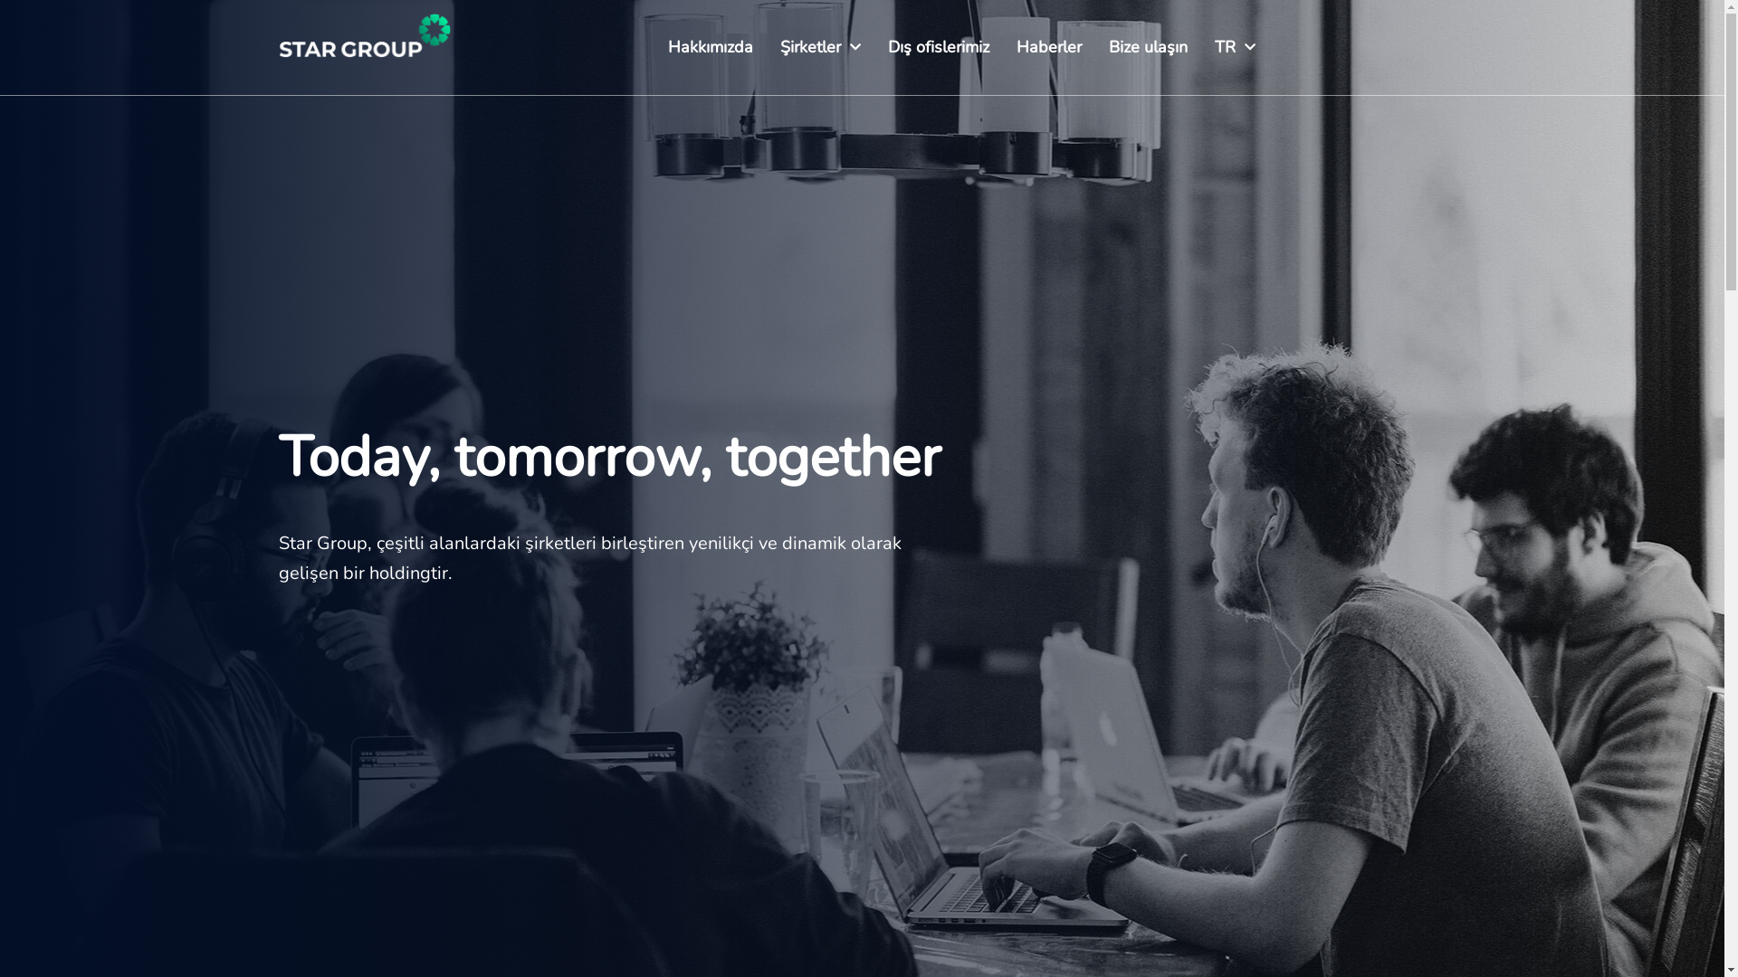 This screenshot has width=1738, height=977. I want to click on Haberler, so click(1049, 47).